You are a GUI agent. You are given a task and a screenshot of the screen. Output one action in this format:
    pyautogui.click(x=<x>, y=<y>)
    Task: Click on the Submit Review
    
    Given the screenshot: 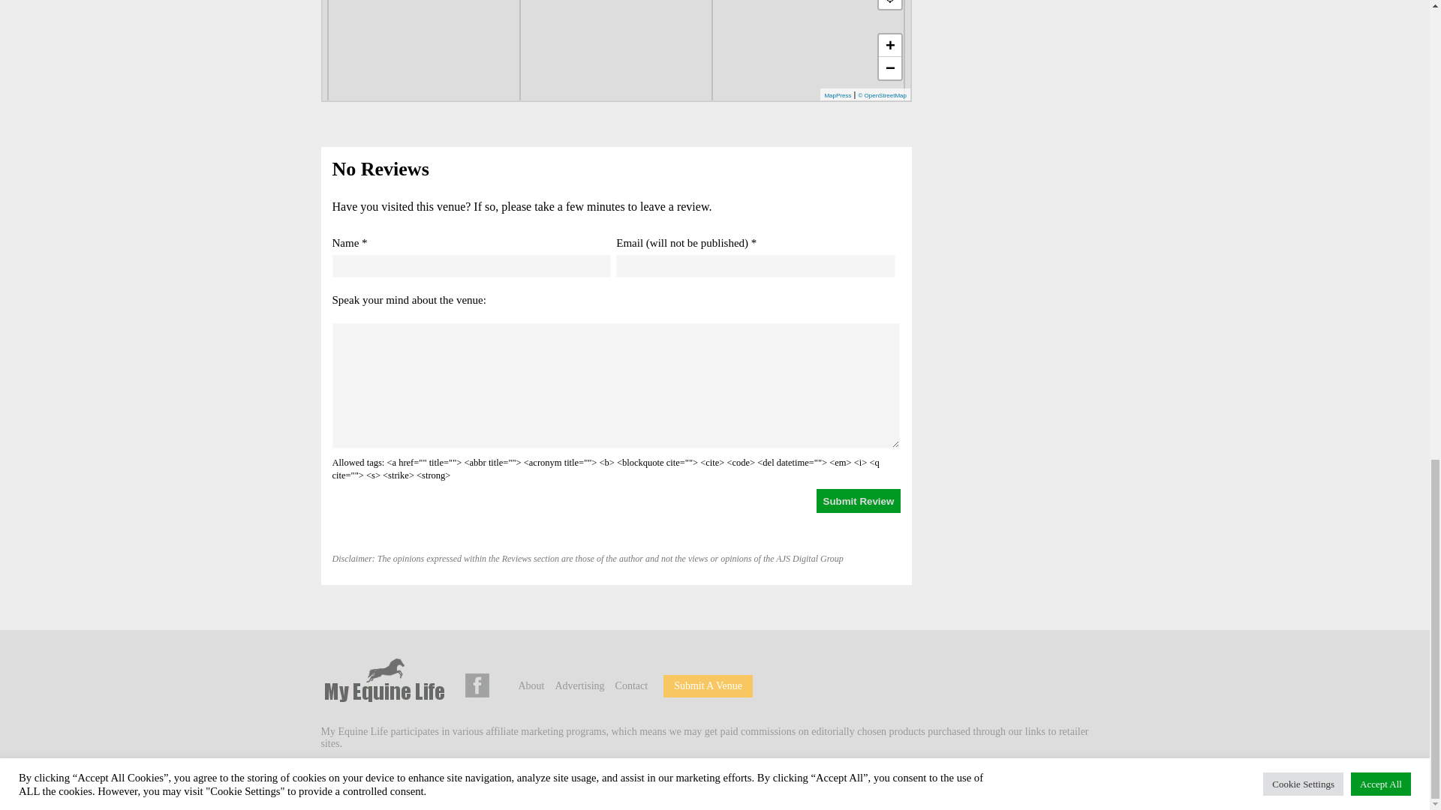 What is the action you would take?
    pyautogui.click(x=859, y=501)
    